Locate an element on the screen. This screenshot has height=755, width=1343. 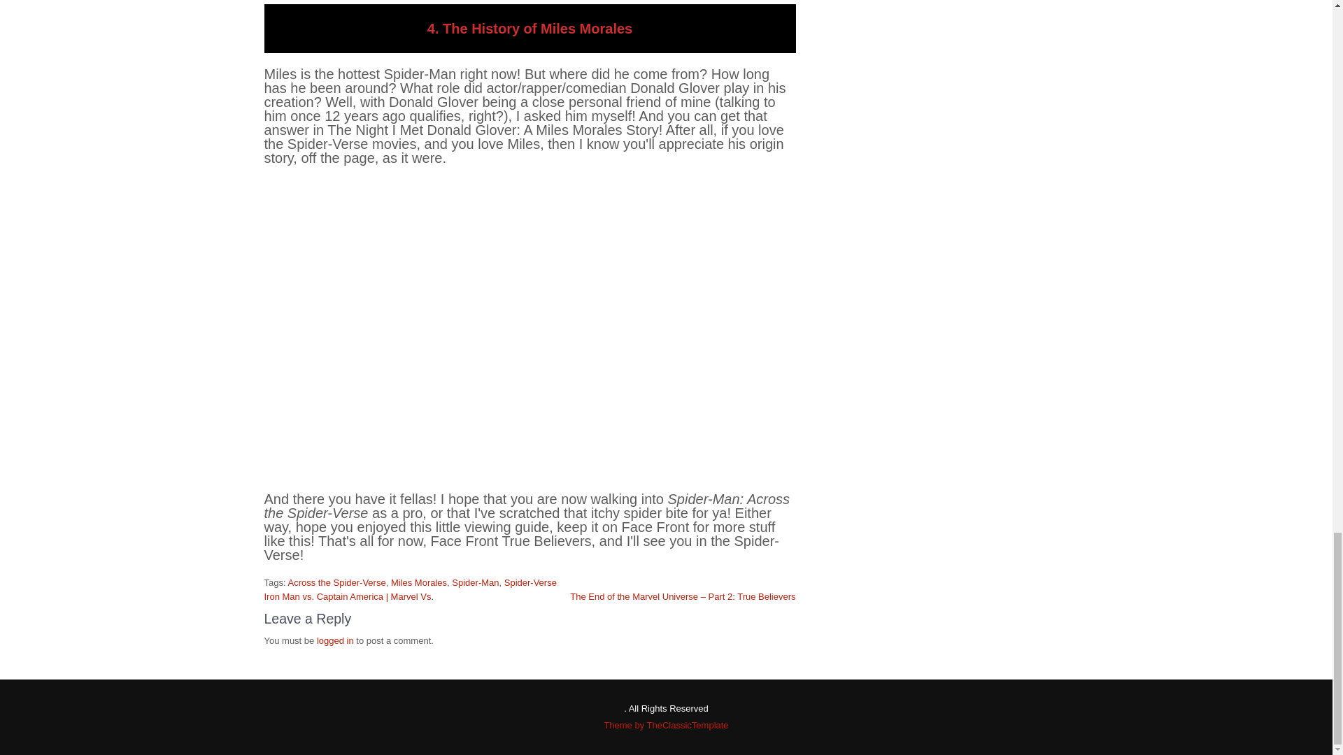
Spider-Verse is located at coordinates (530, 583).